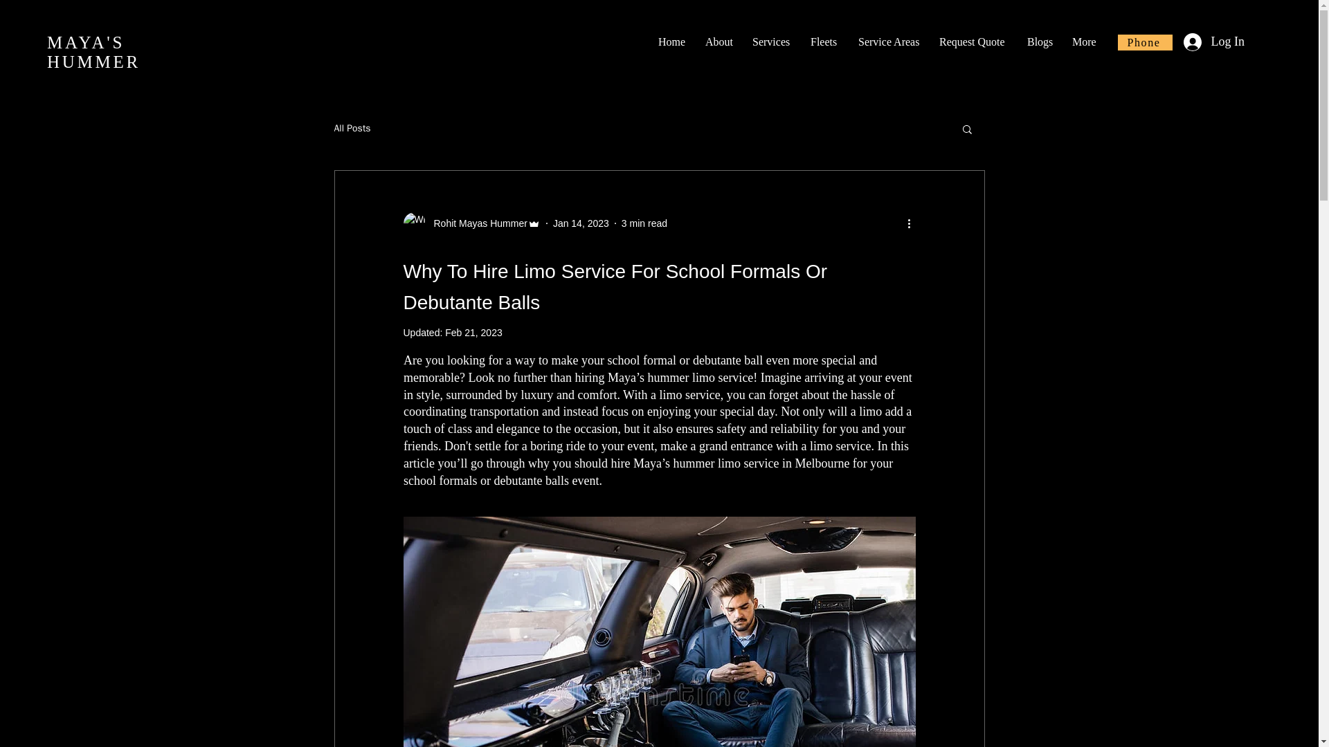  What do you see at coordinates (352, 129) in the screenshot?
I see `All Posts` at bounding box center [352, 129].